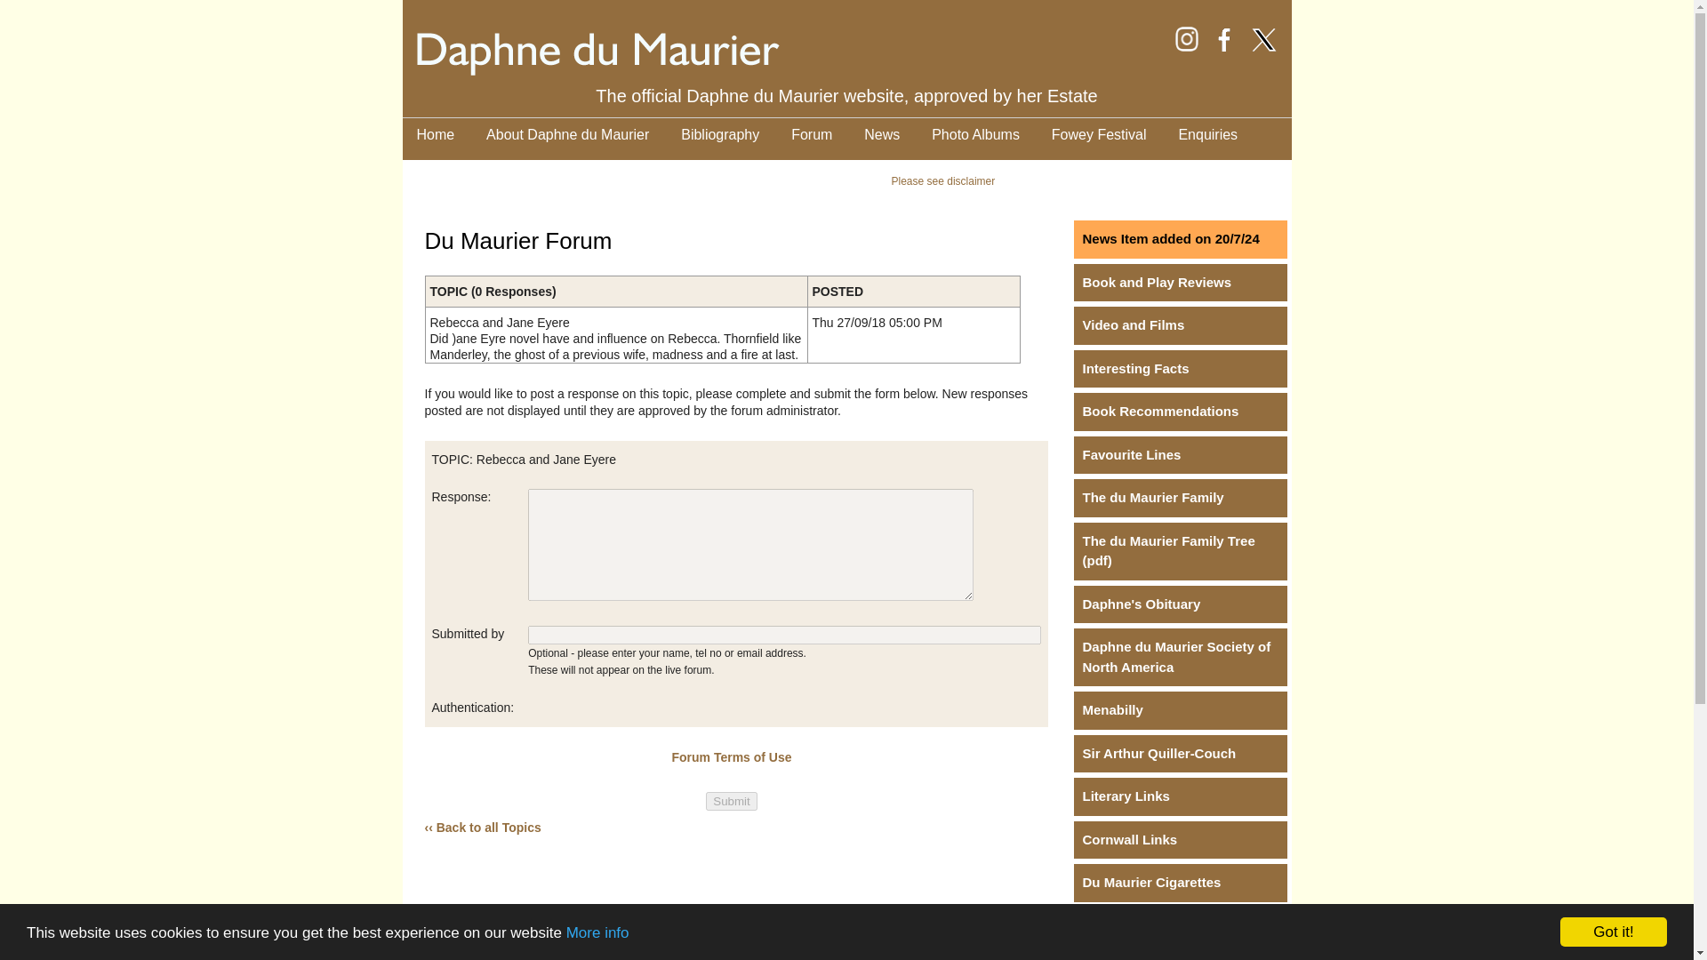 The image size is (1707, 960). I want to click on Book and Play Reviews, so click(1180, 283).